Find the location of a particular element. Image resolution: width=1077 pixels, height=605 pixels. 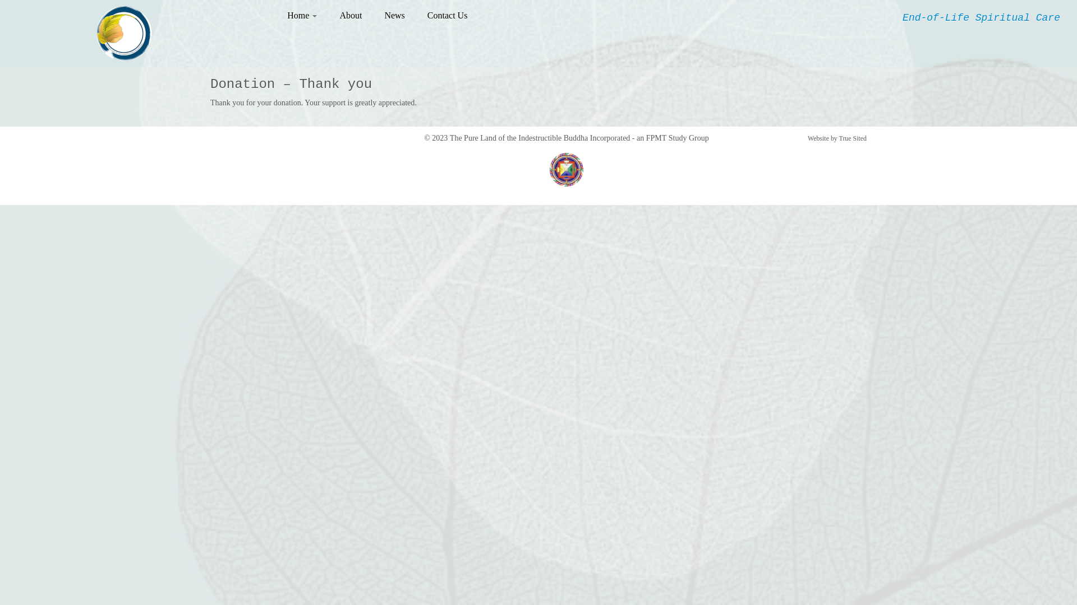

News is located at coordinates (394, 16).